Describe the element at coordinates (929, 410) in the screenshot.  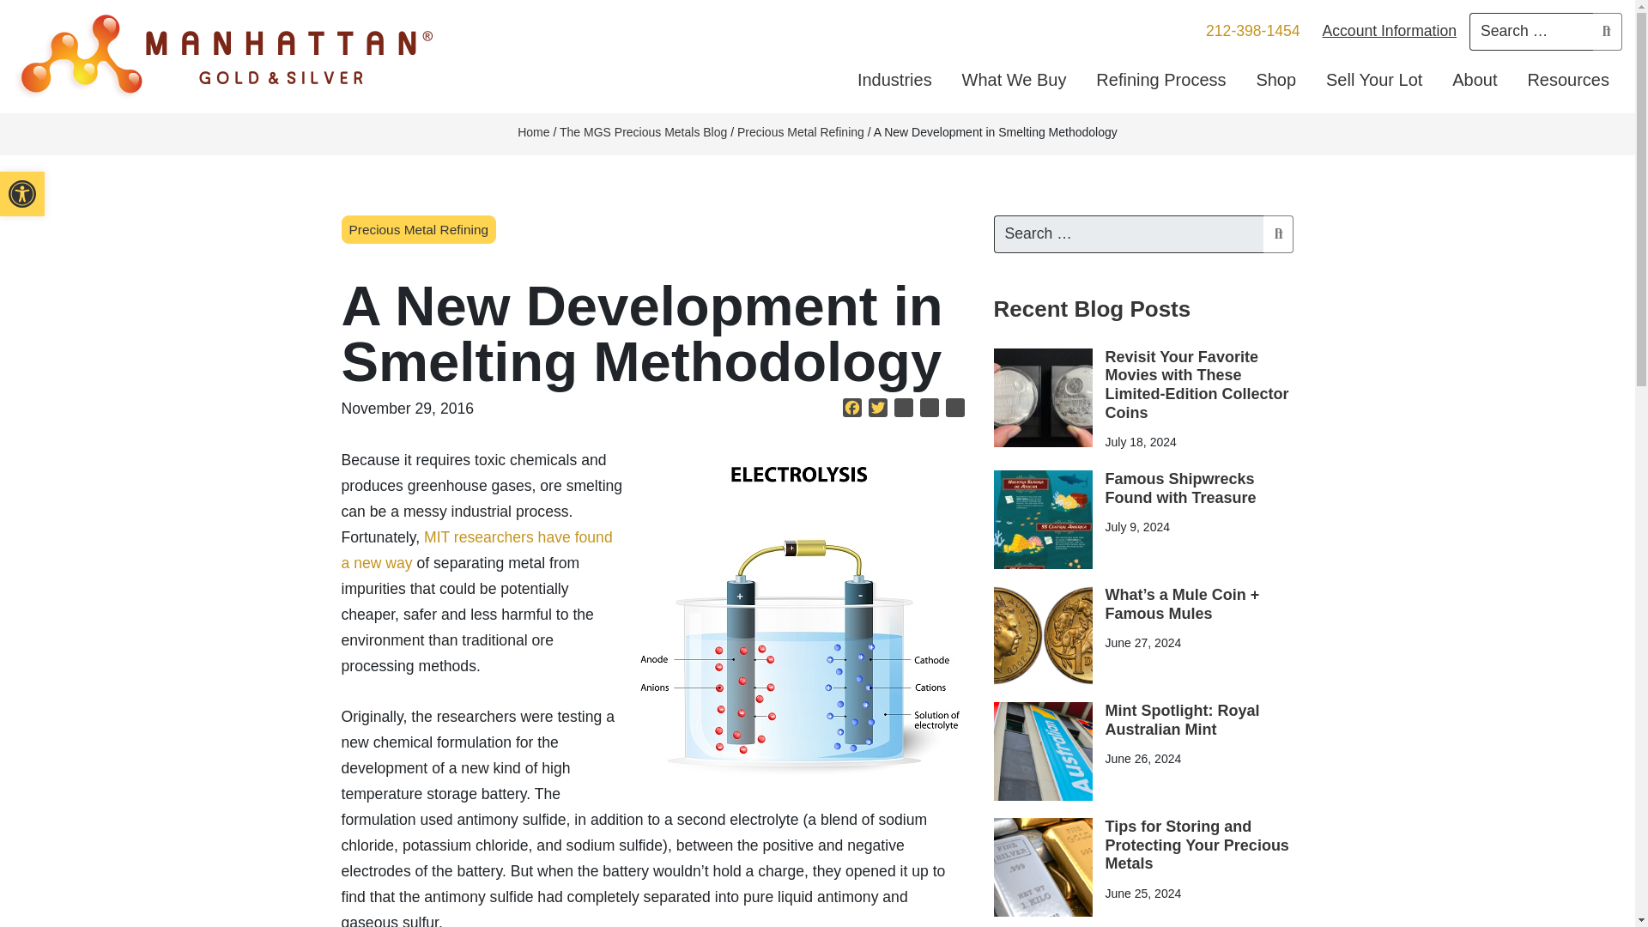
I see `Email` at that location.